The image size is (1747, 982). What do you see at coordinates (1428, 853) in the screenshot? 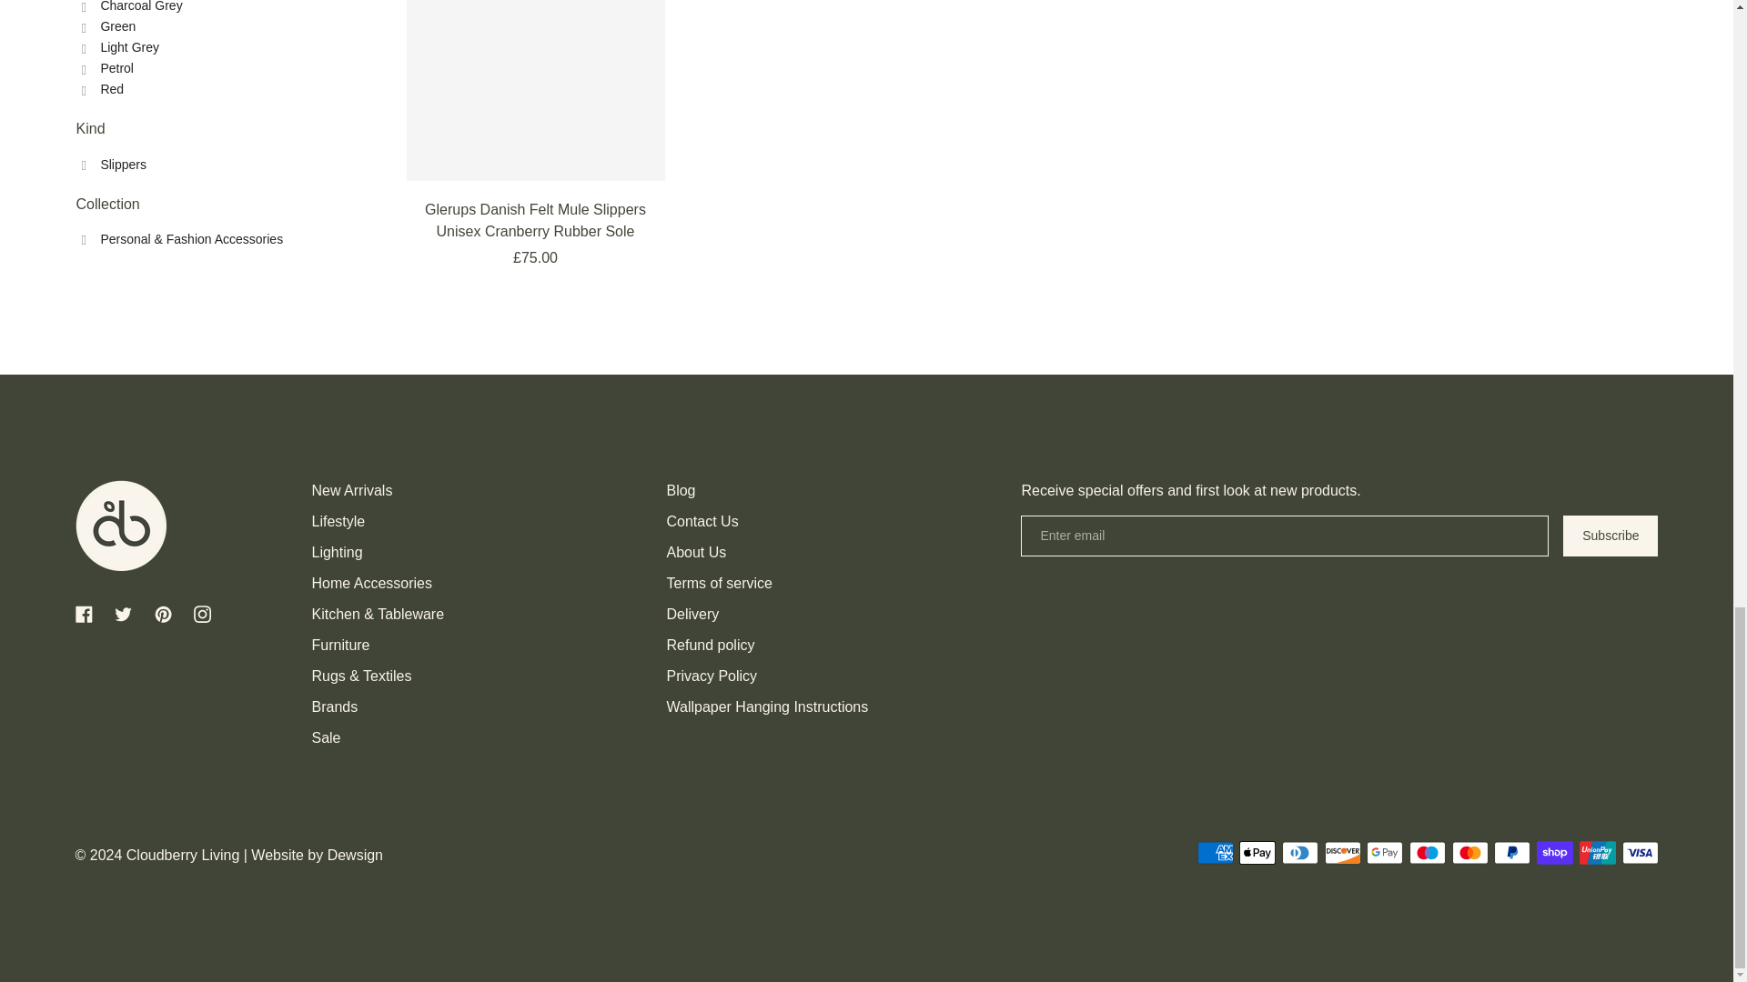
I see `Maestro` at bounding box center [1428, 853].